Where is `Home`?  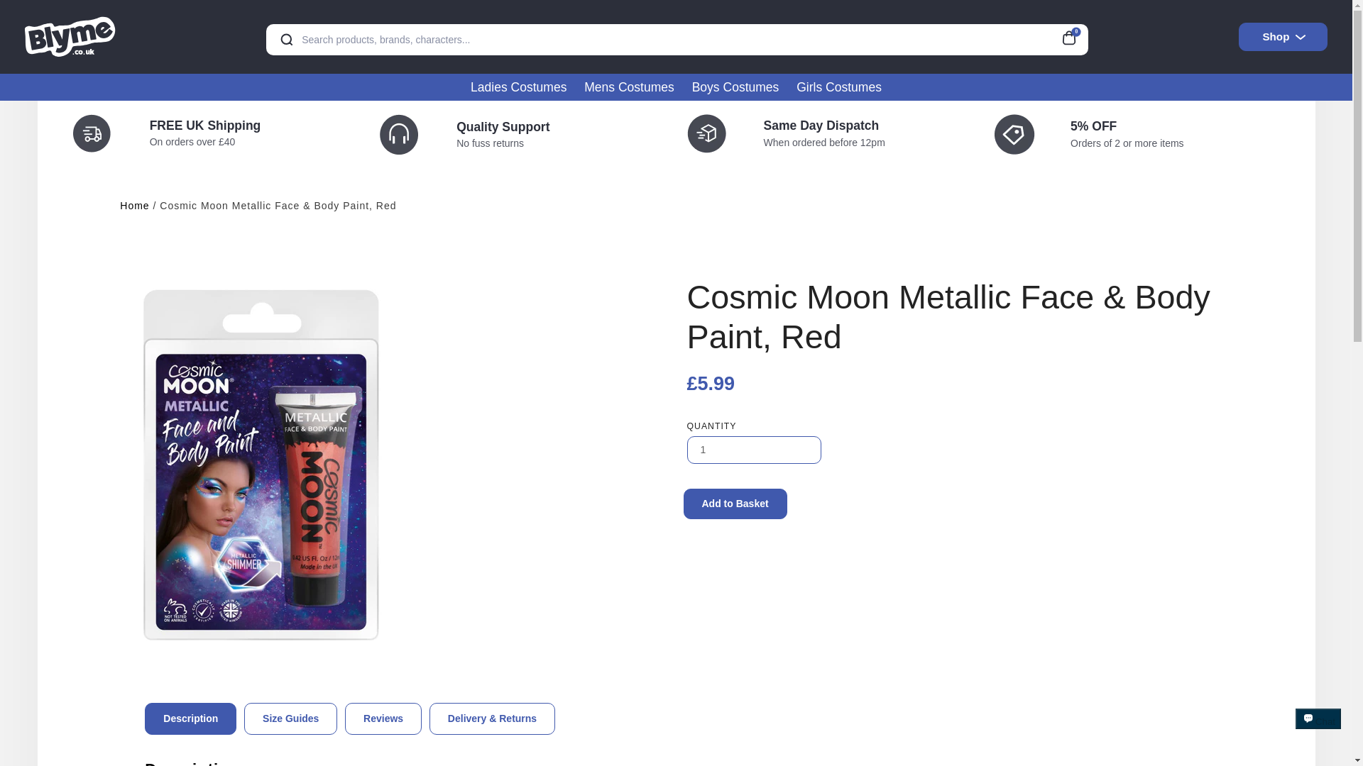 Home is located at coordinates (133, 206).